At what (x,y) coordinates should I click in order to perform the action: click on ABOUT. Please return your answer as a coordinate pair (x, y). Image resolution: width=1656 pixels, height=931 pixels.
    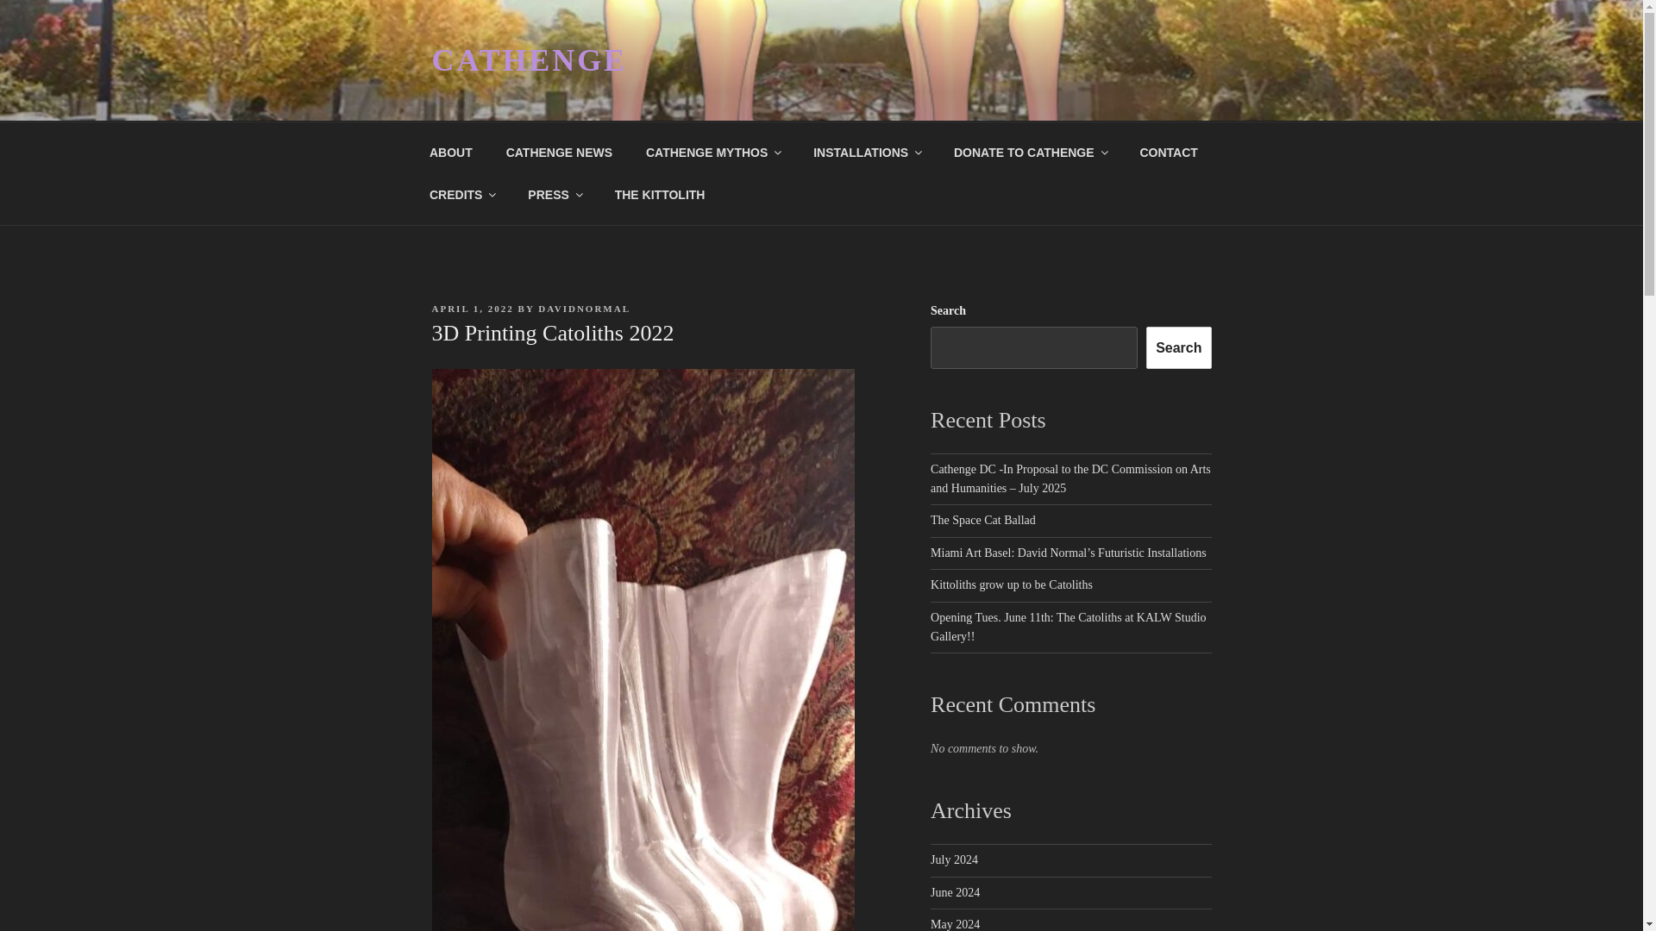
    Looking at the image, I should click on (450, 152).